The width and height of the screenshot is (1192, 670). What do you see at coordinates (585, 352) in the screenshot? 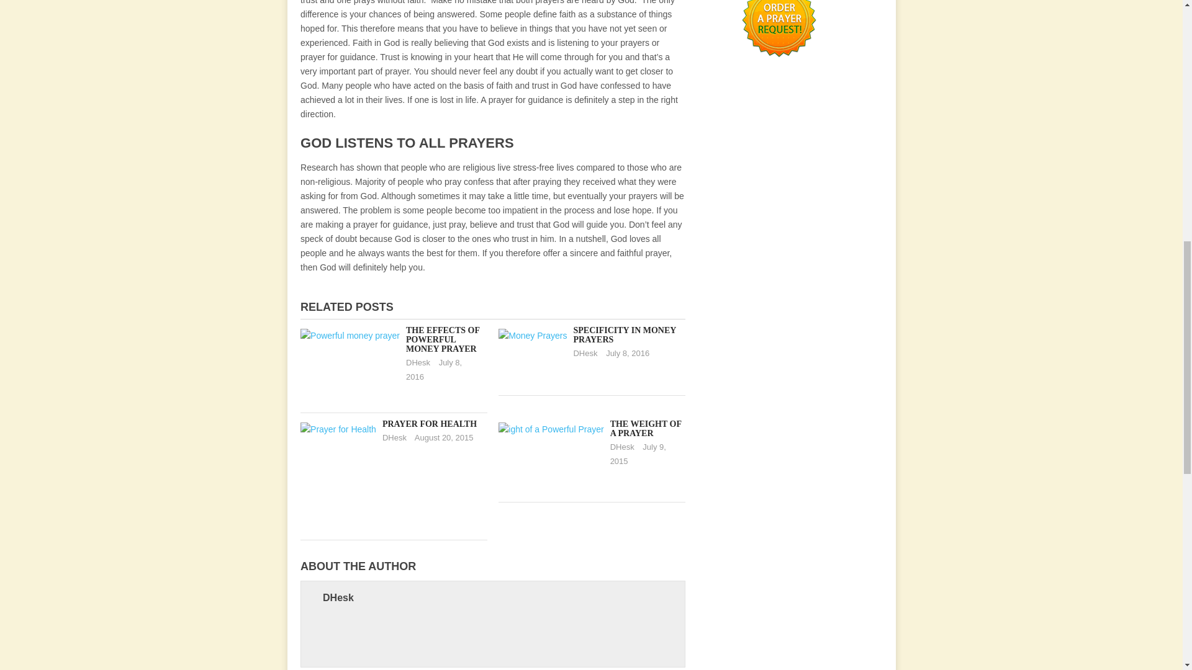
I see `DHesk` at bounding box center [585, 352].